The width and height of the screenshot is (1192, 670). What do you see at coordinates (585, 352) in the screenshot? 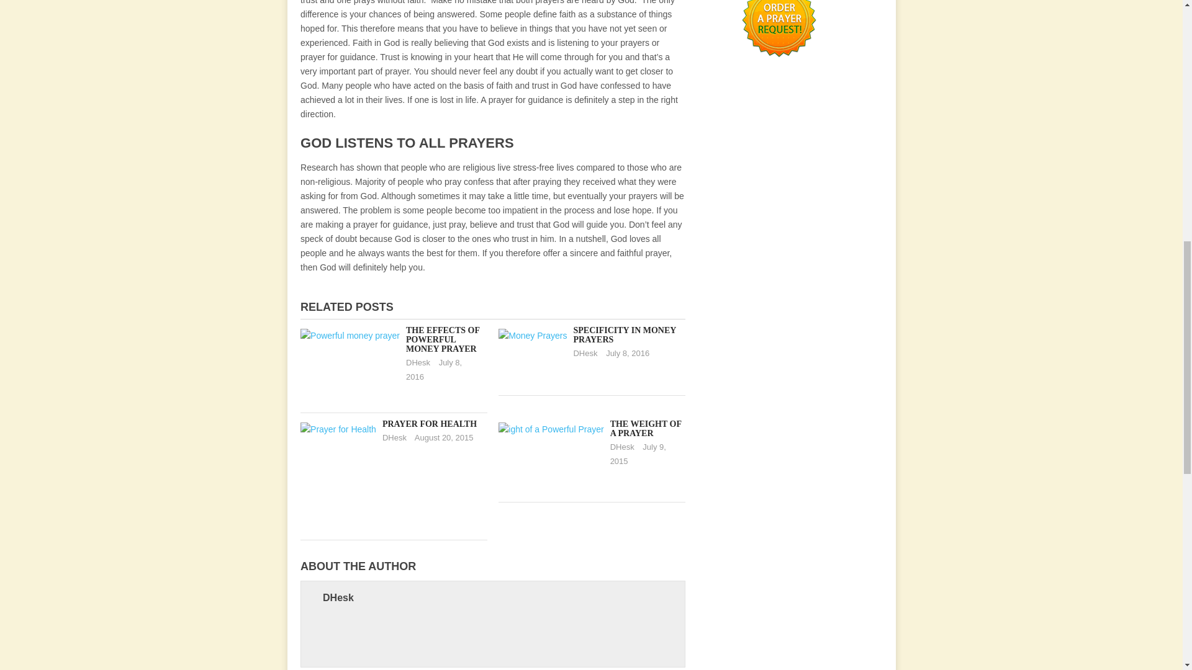
I see `DHesk` at bounding box center [585, 352].